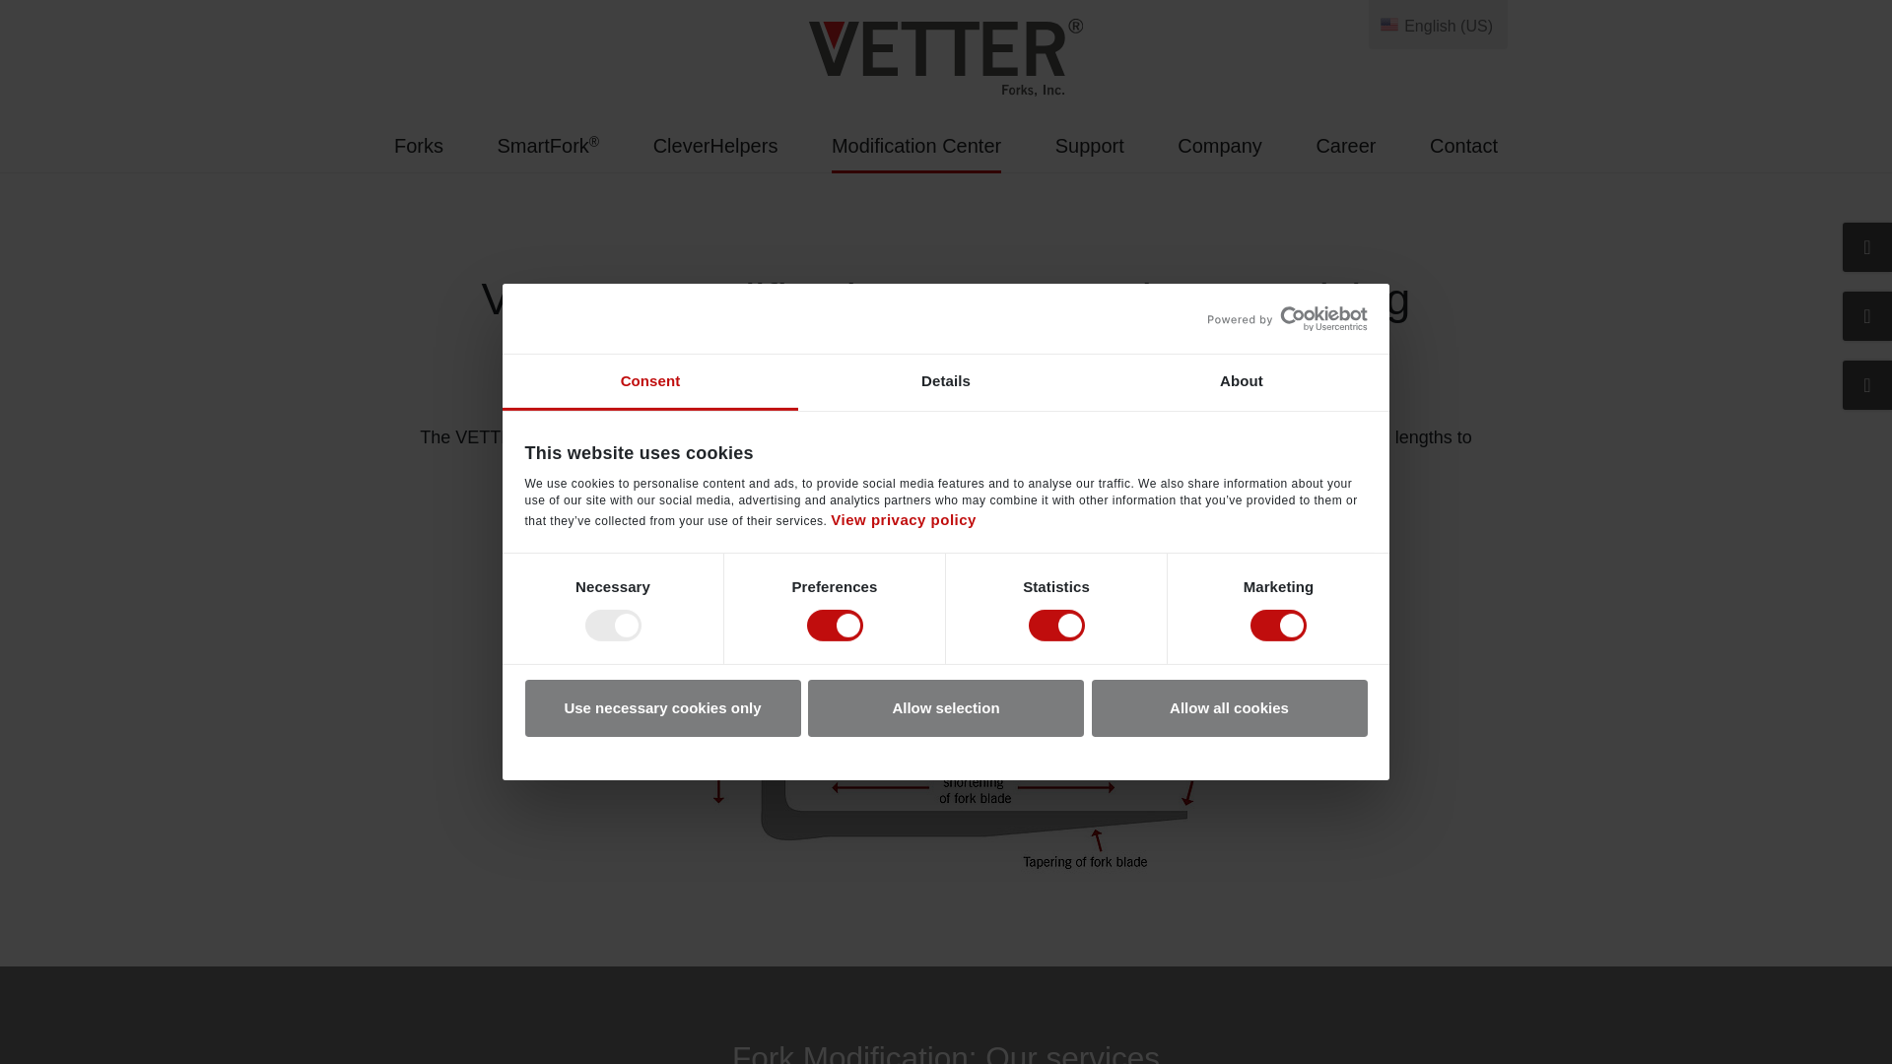 The image size is (1892, 1064). Describe the element at coordinates (1241, 382) in the screenshot. I see `About` at that location.